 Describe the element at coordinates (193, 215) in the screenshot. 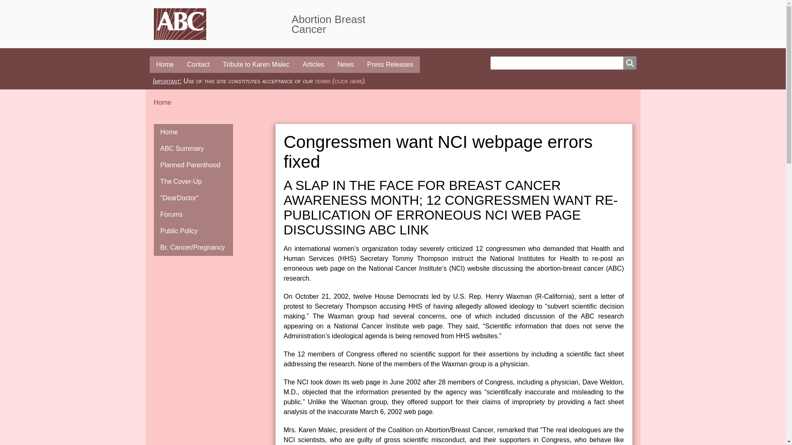

I see `Forums` at that location.